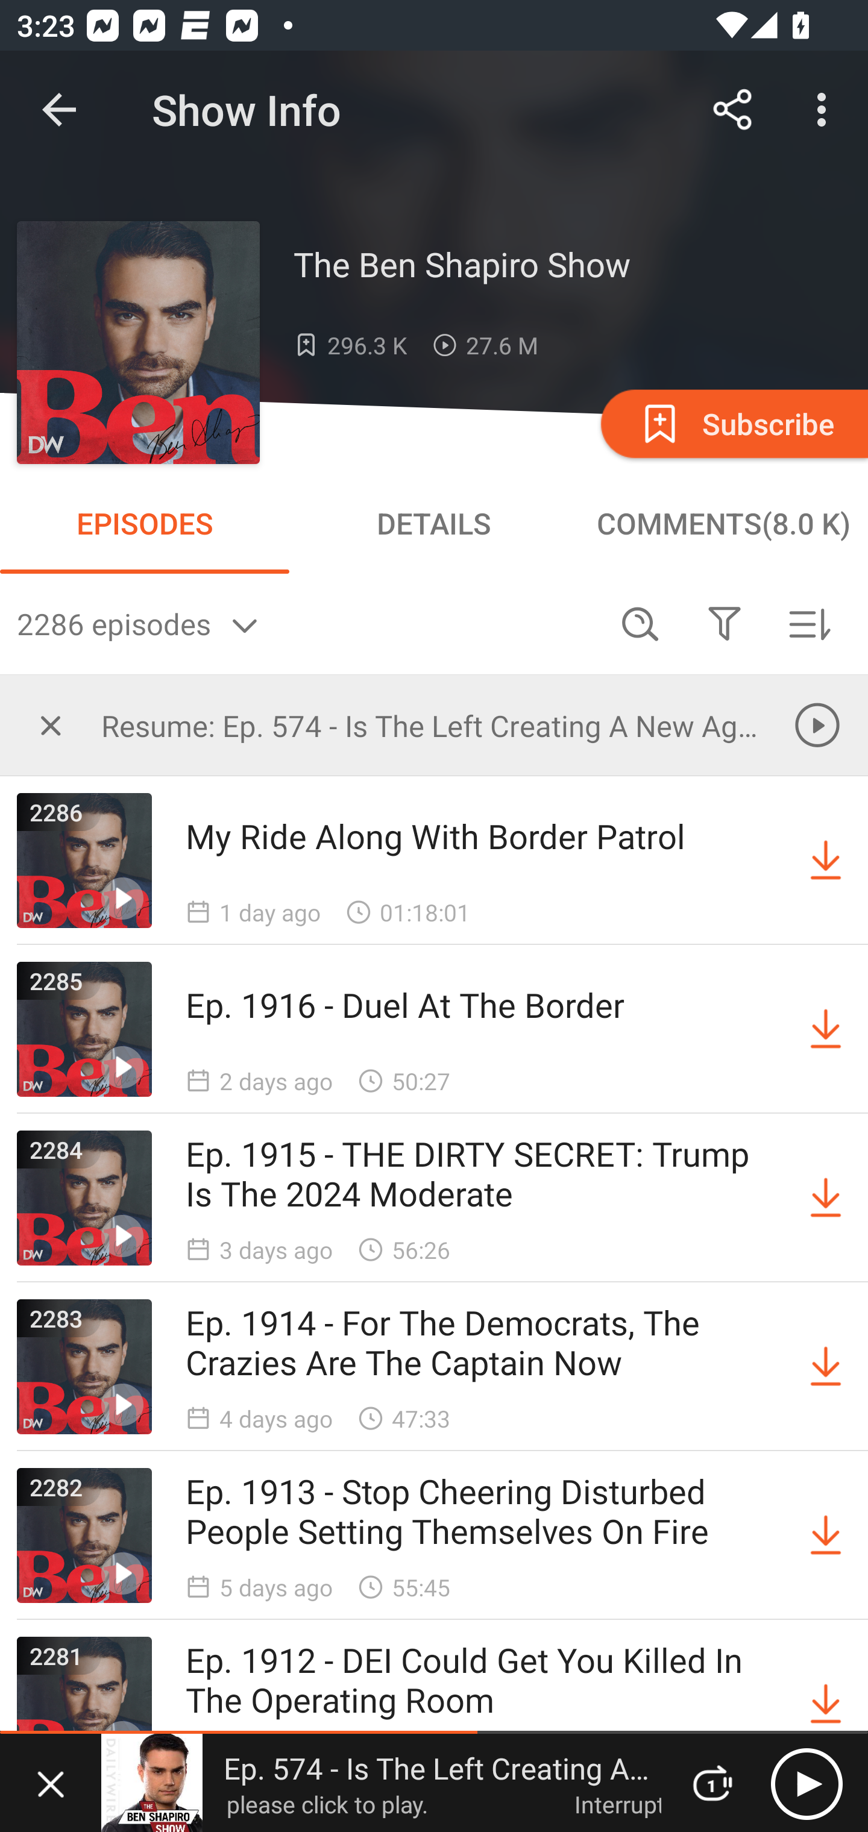  Describe the element at coordinates (826, 1536) in the screenshot. I see `Download` at that location.